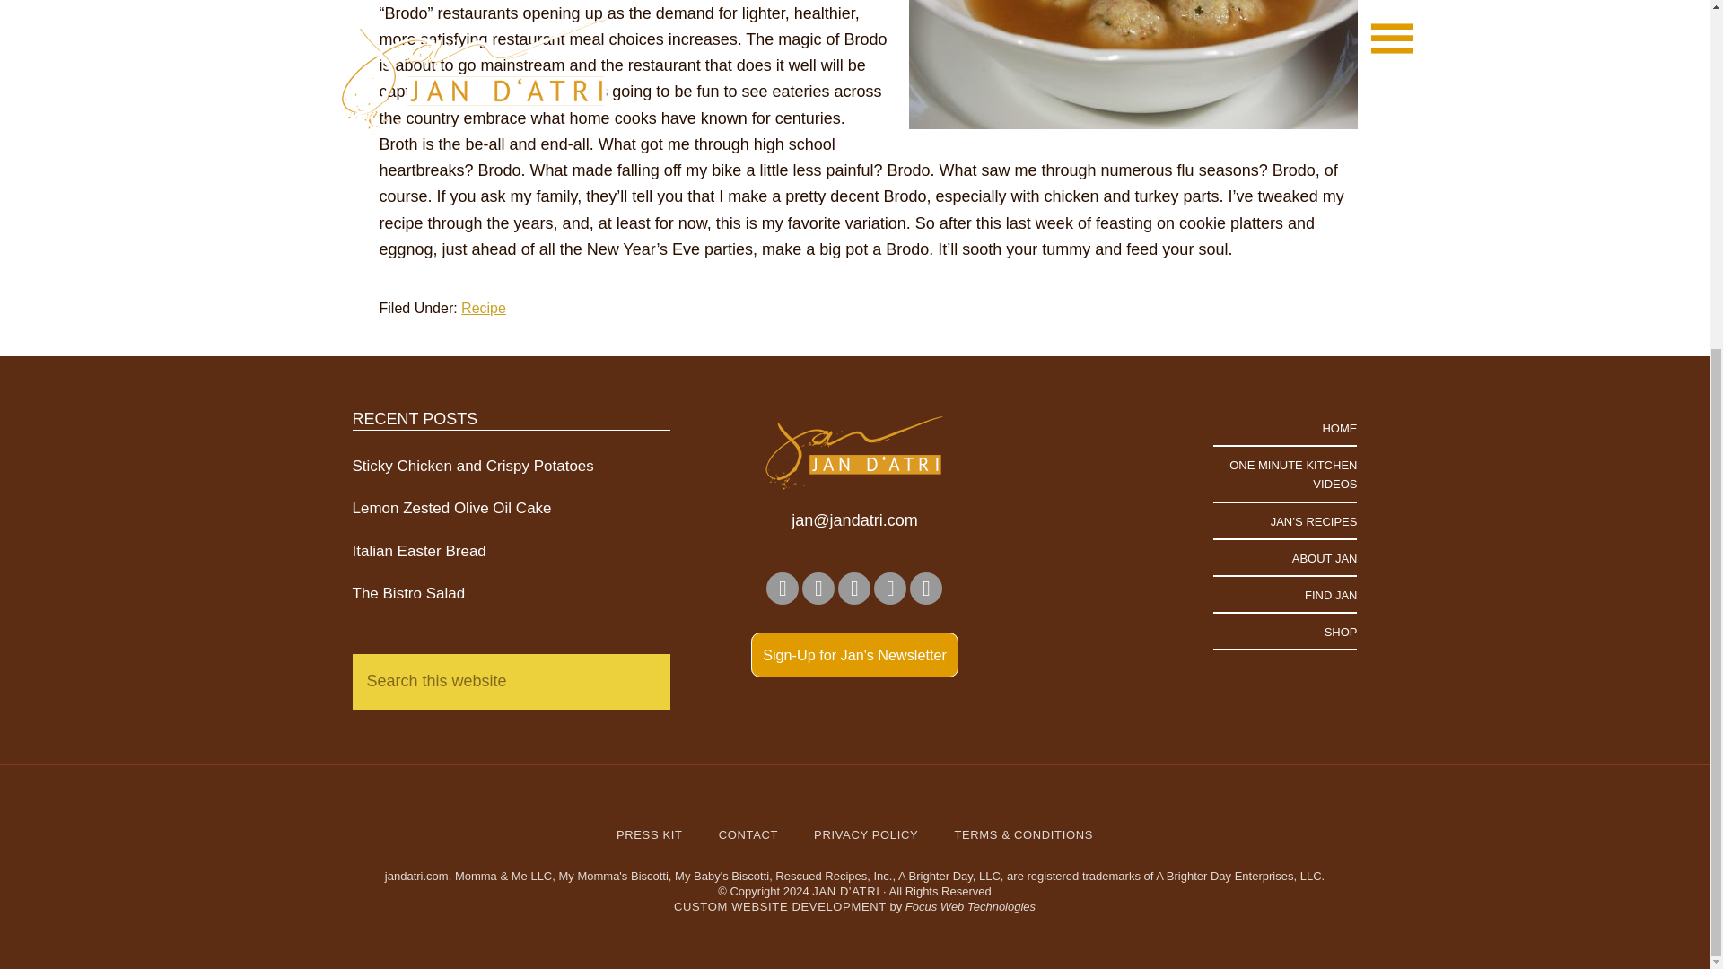  I want to click on Lemon Zested Olive Oil Cake, so click(450, 508).